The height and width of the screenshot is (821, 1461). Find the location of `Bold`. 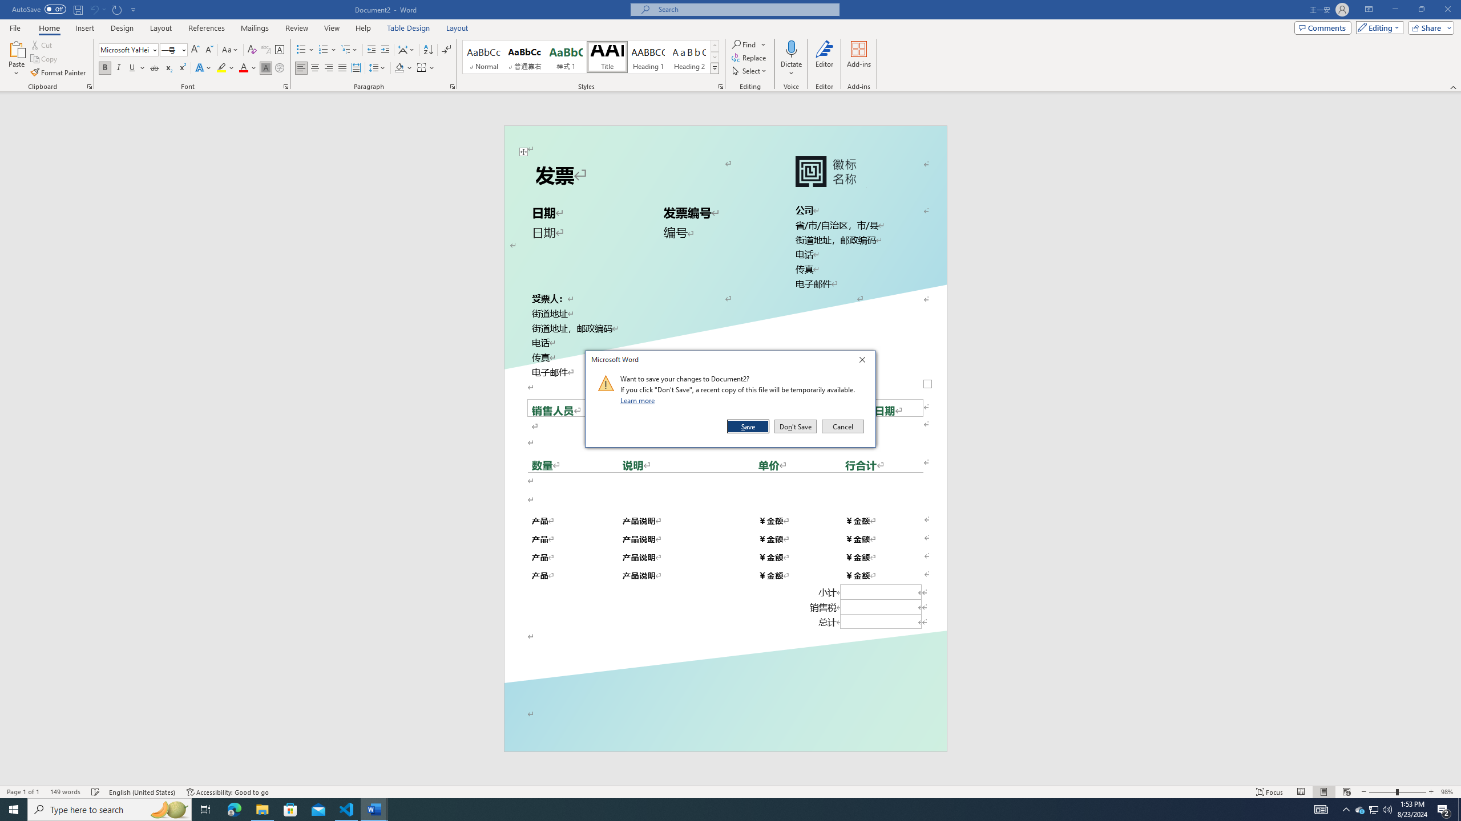

Bold is located at coordinates (105, 68).